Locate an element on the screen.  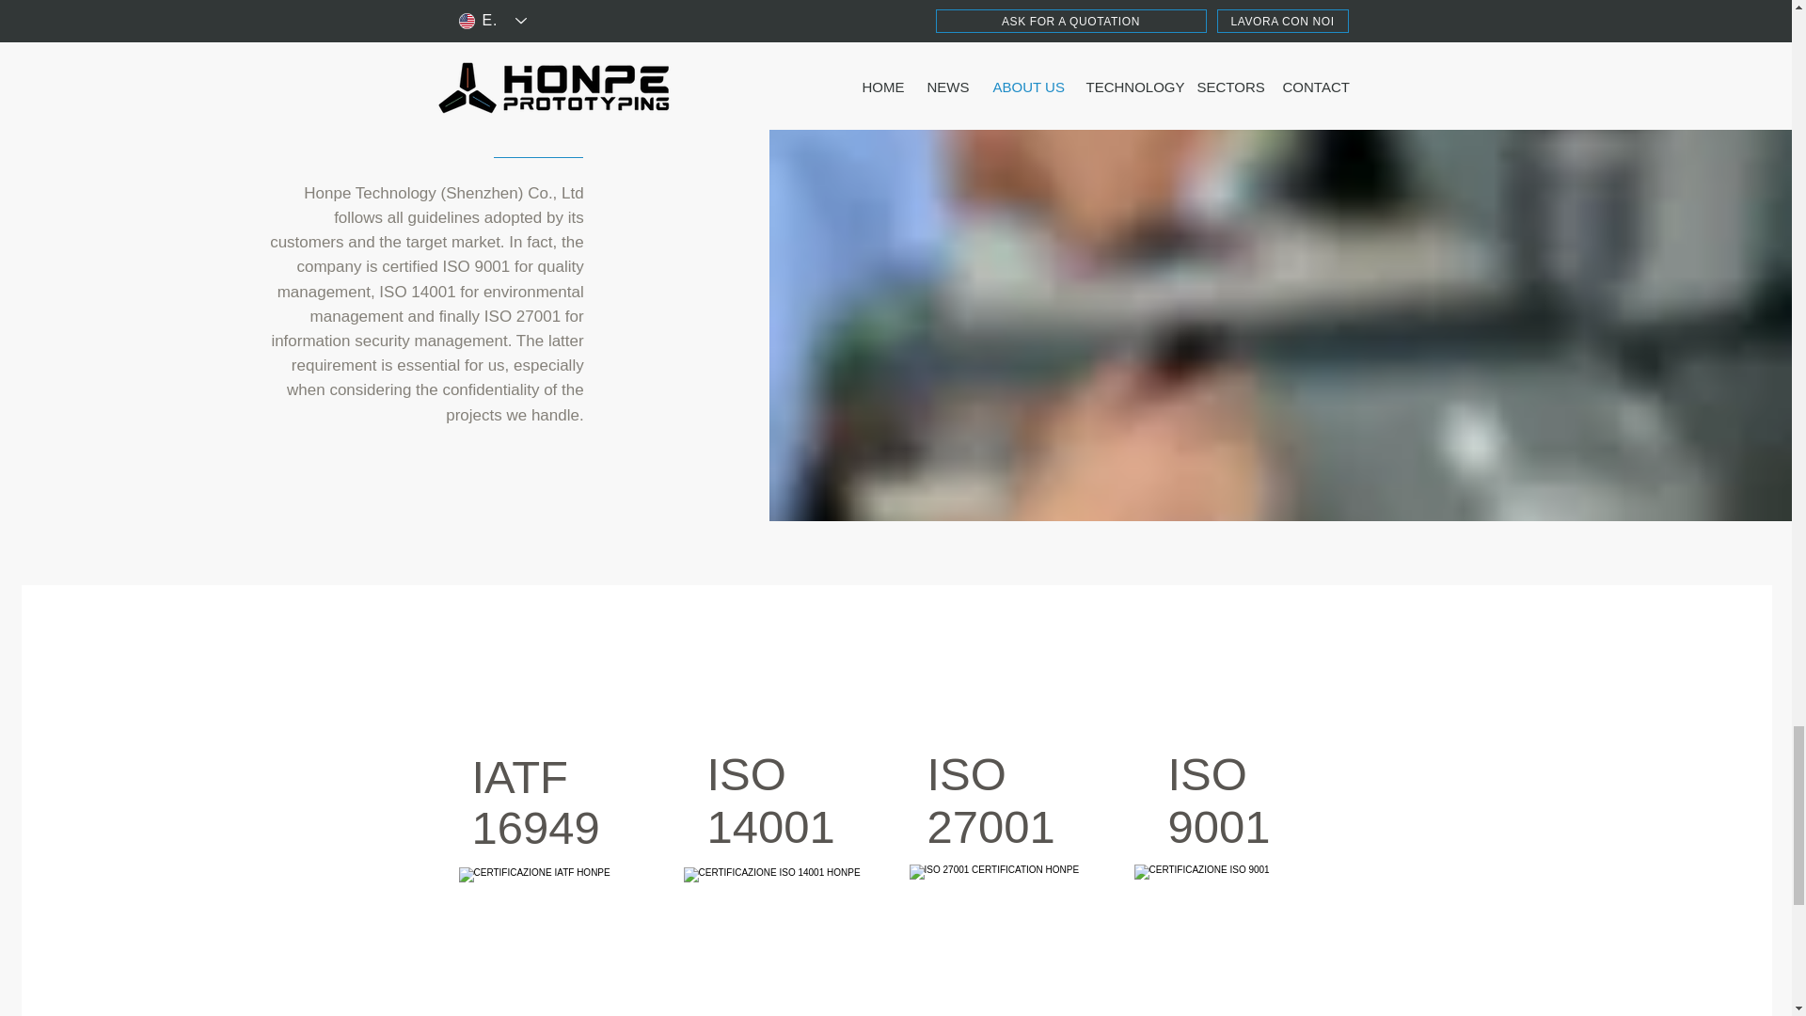
 CERTIFICATION ISO HONPE is located at coordinates (1234, 940).